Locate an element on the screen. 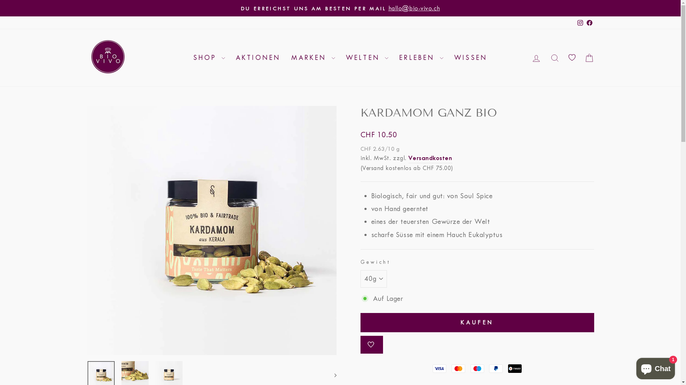  ACCOUNT
EINLOGGEN is located at coordinates (536, 58).